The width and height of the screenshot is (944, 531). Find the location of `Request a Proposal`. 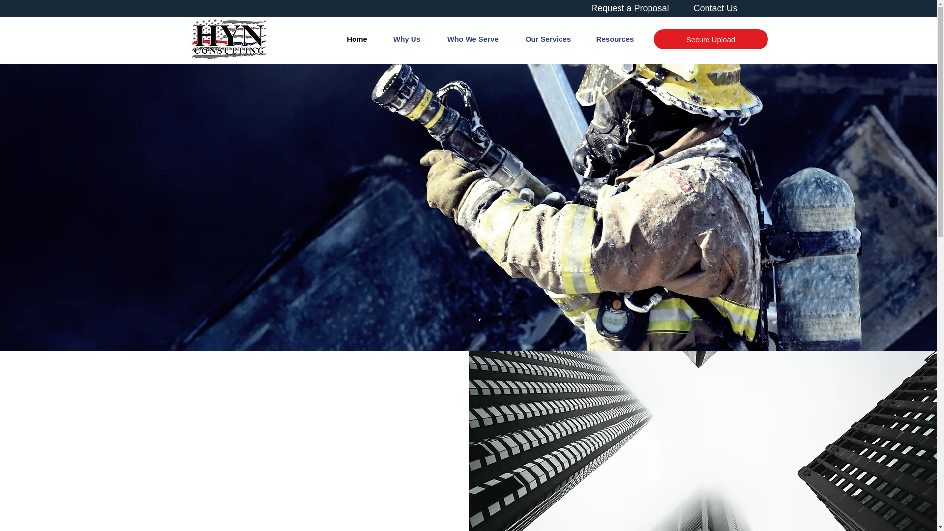

Request a Proposal is located at coordinates (629, 8).